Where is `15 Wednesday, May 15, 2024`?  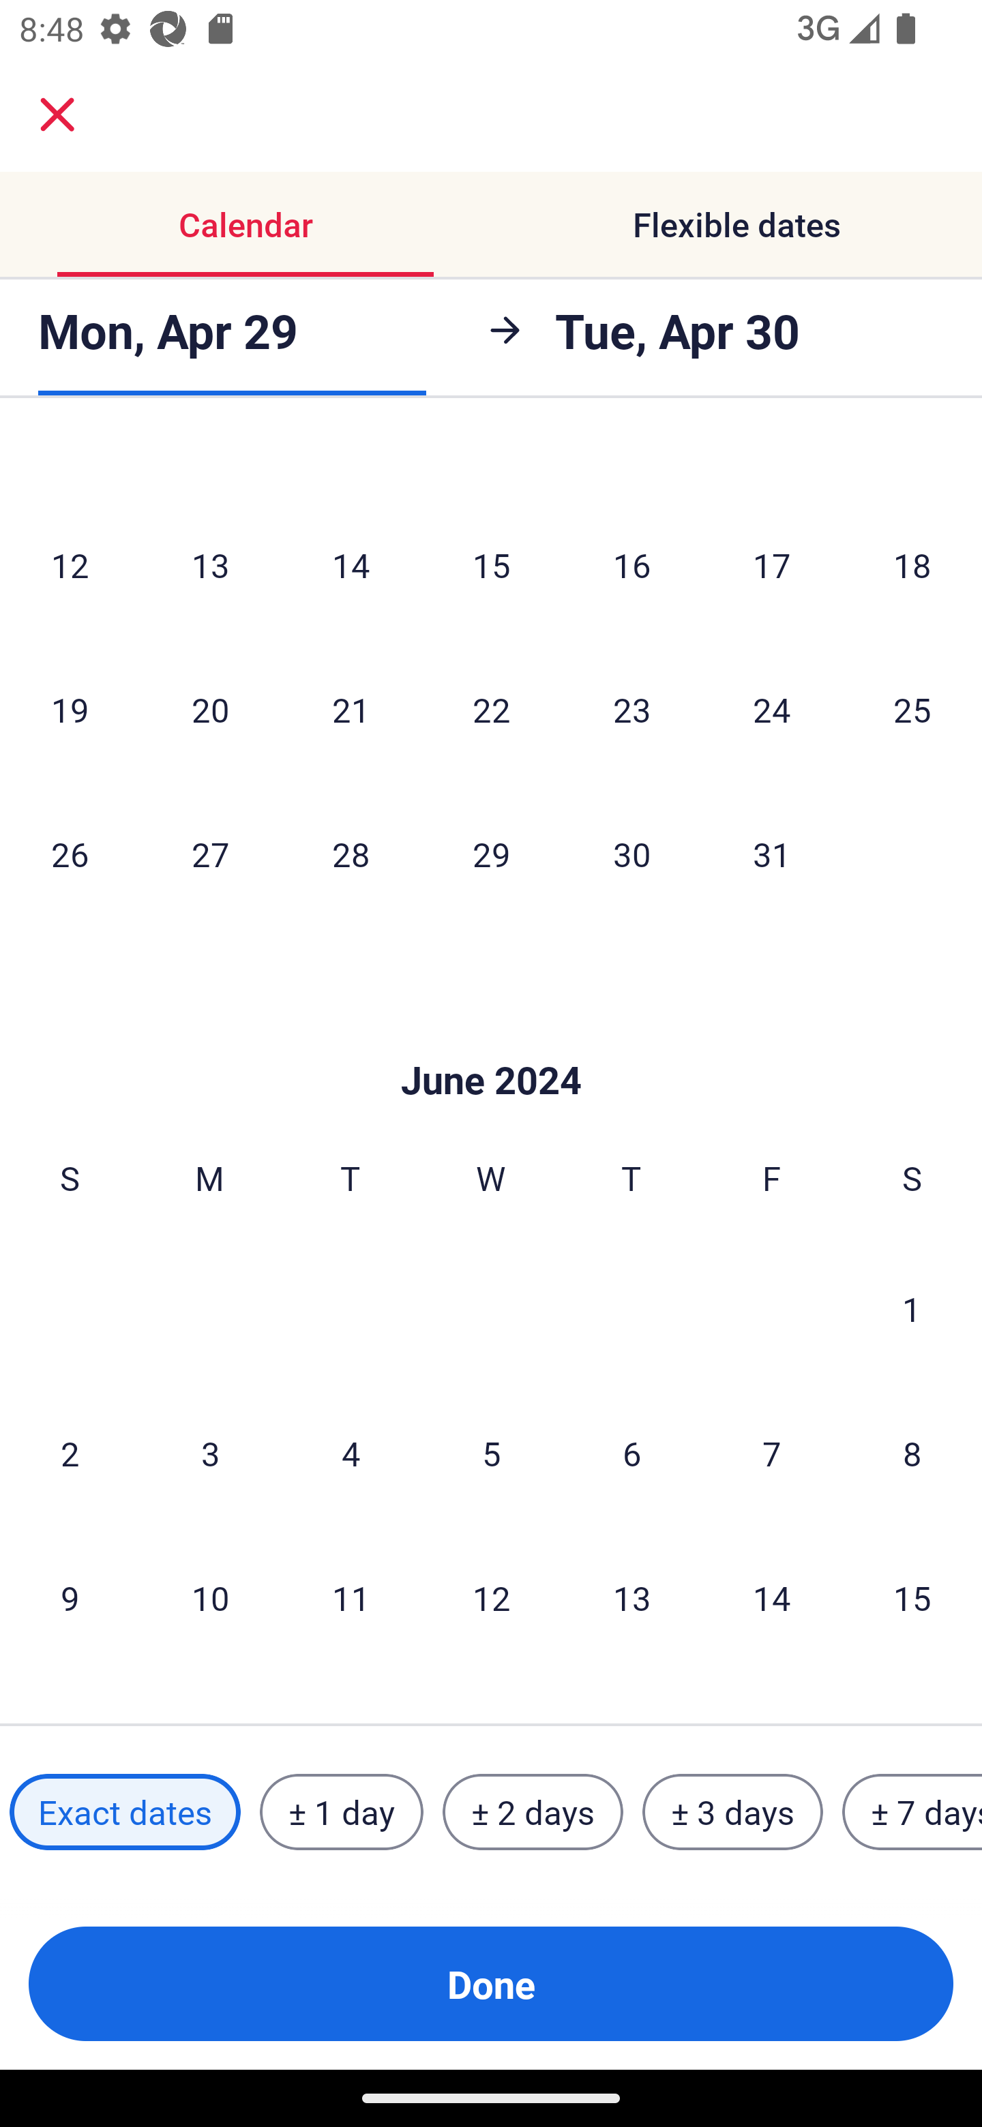 15 Wednesday, May 15, 2024 is located at coordinates (491, 564).